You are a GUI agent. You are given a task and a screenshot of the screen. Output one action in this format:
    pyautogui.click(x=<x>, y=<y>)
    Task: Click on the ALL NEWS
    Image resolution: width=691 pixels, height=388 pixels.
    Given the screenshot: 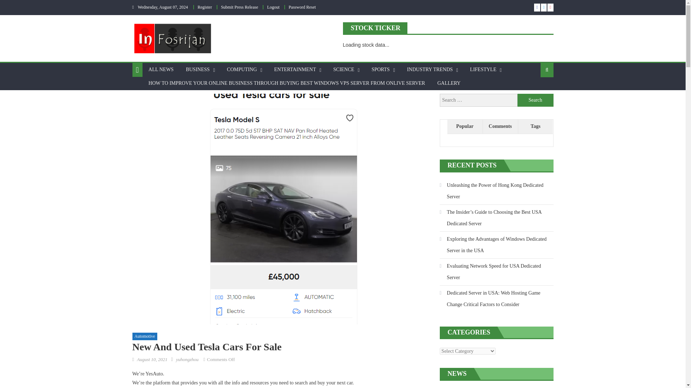 What is the action you would take?
    pyautogui.click(x=161, y=69)
    